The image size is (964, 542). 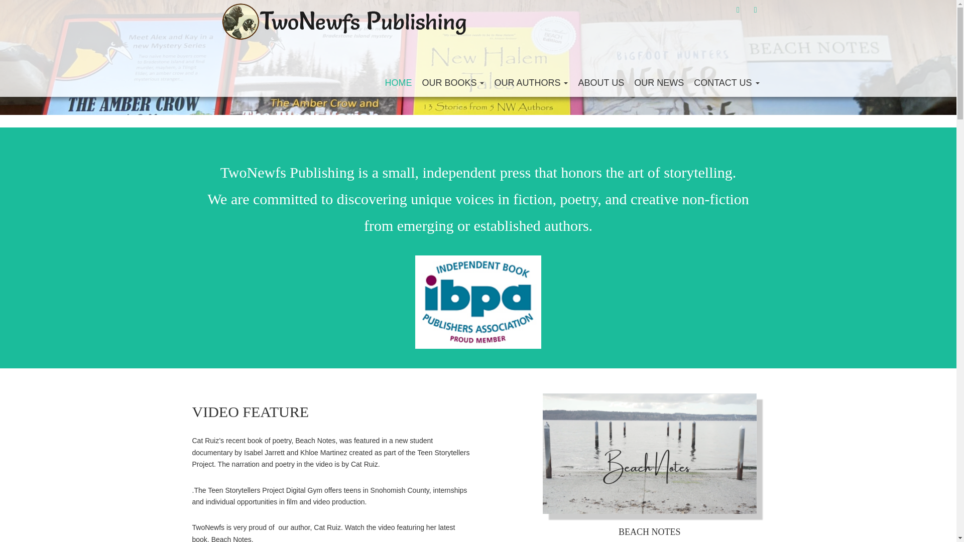 What do you see at coordinates (755, 10) in the screenshot?
I see `TWITTER` at bounding box center [755, 10].